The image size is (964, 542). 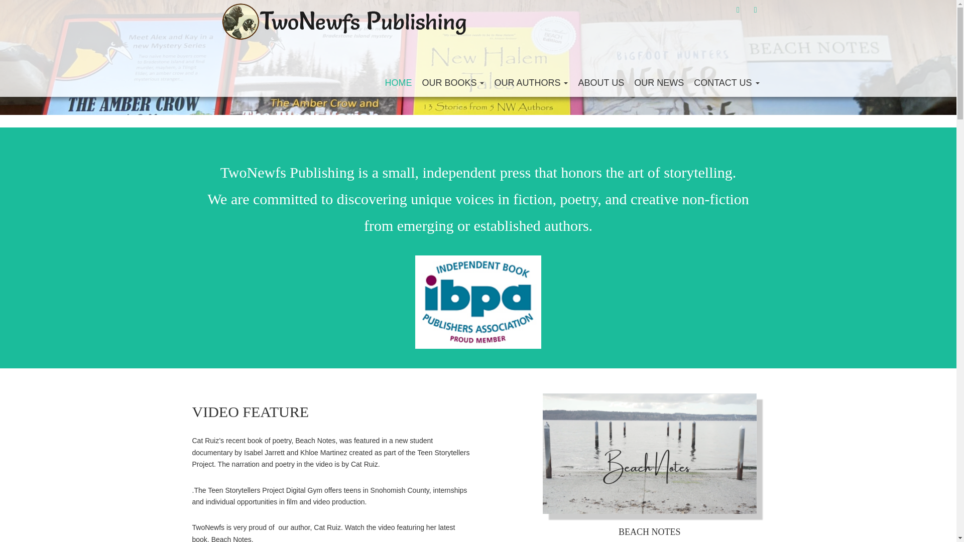 What do you see at coordinates (755, 10) in the screenshot?
I see `TWITTER` at bounding box center [755, 10].